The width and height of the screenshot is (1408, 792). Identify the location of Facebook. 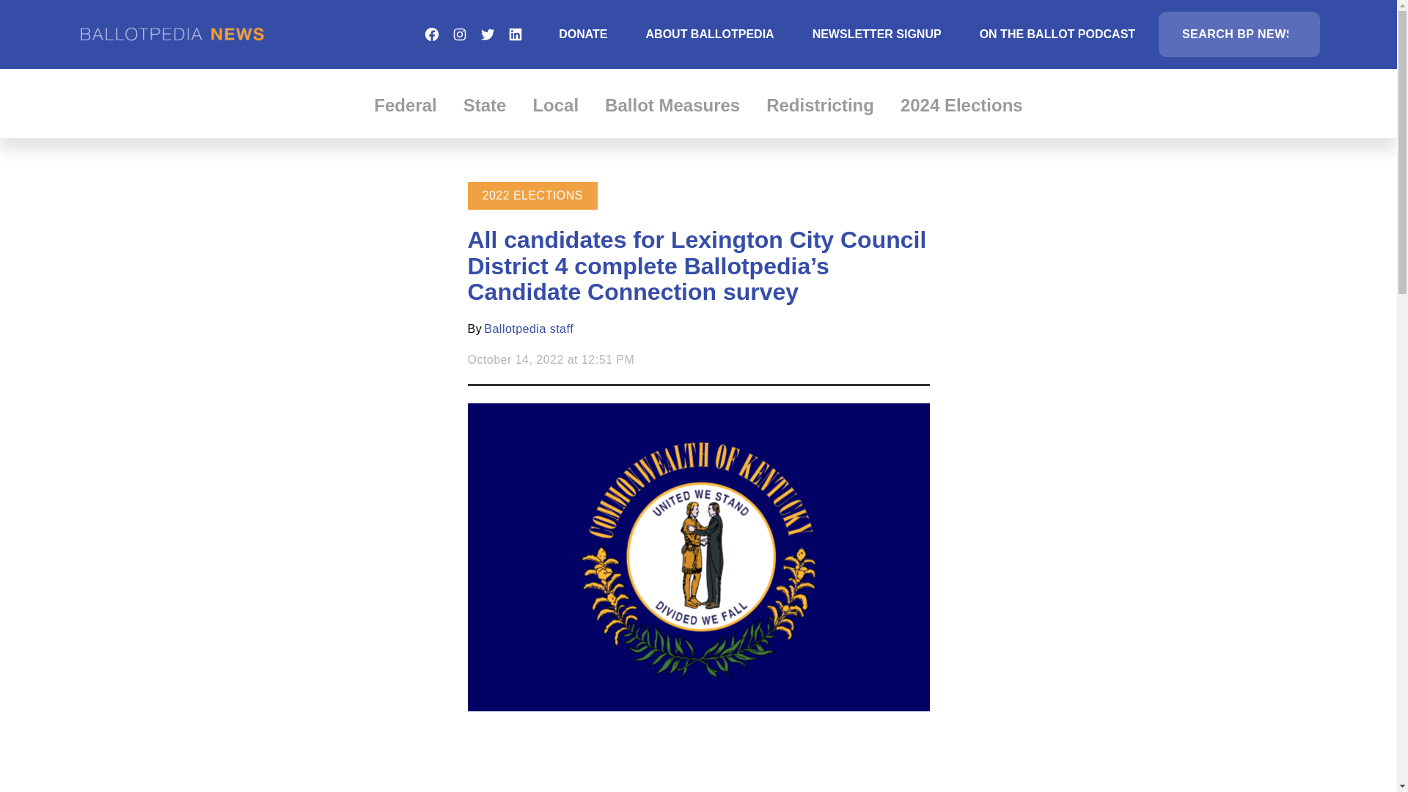
(431, 34).